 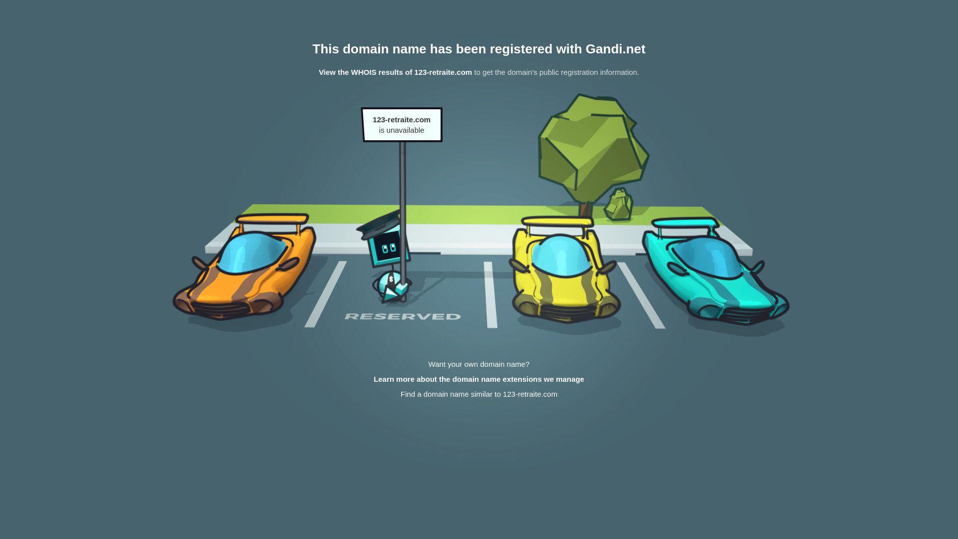 I want to click on Learn more about the domain name extensions we manage, so click(x=479, y=379).